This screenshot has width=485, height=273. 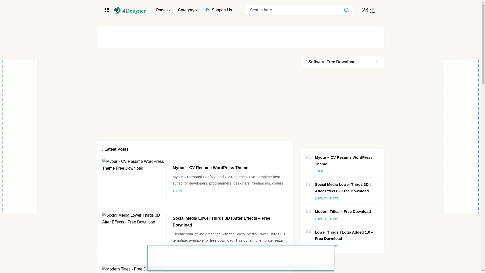 What do you see at coordinates (188, 10) in the screenshot?
I see `Category` at bounding box center [188, 10].